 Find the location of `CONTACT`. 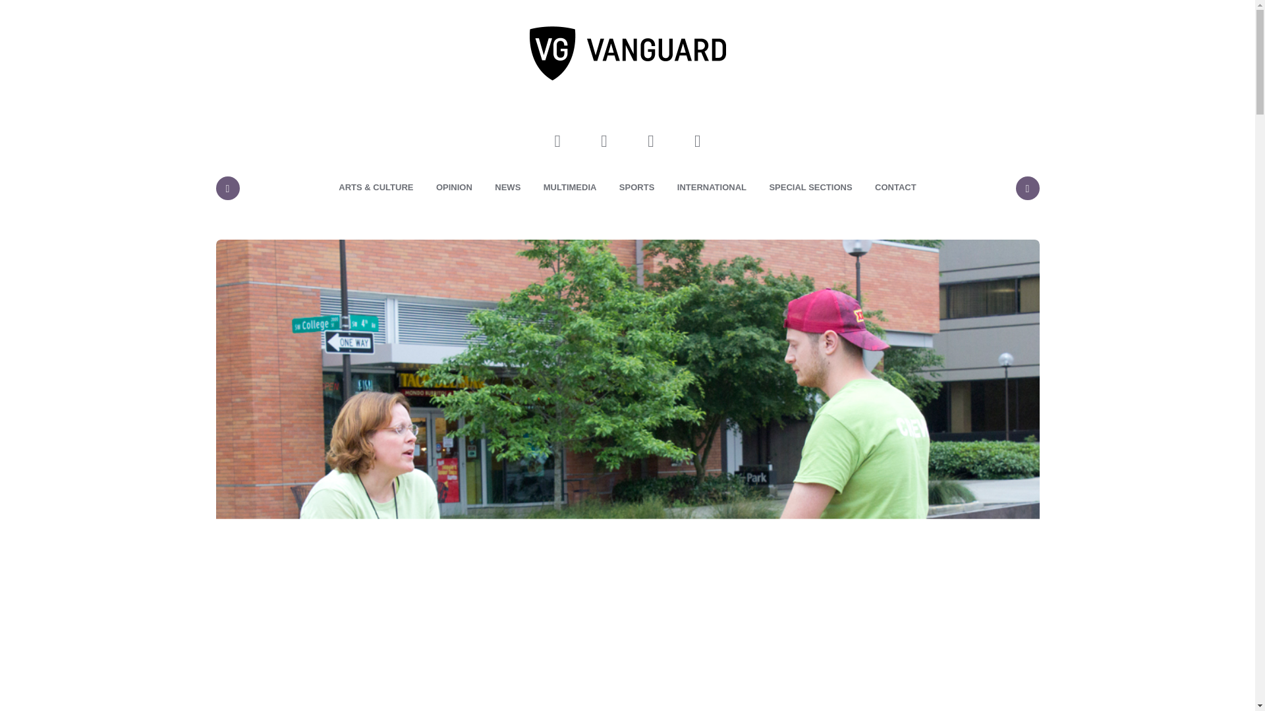

CONTACT is located at coordinates (895, 188).